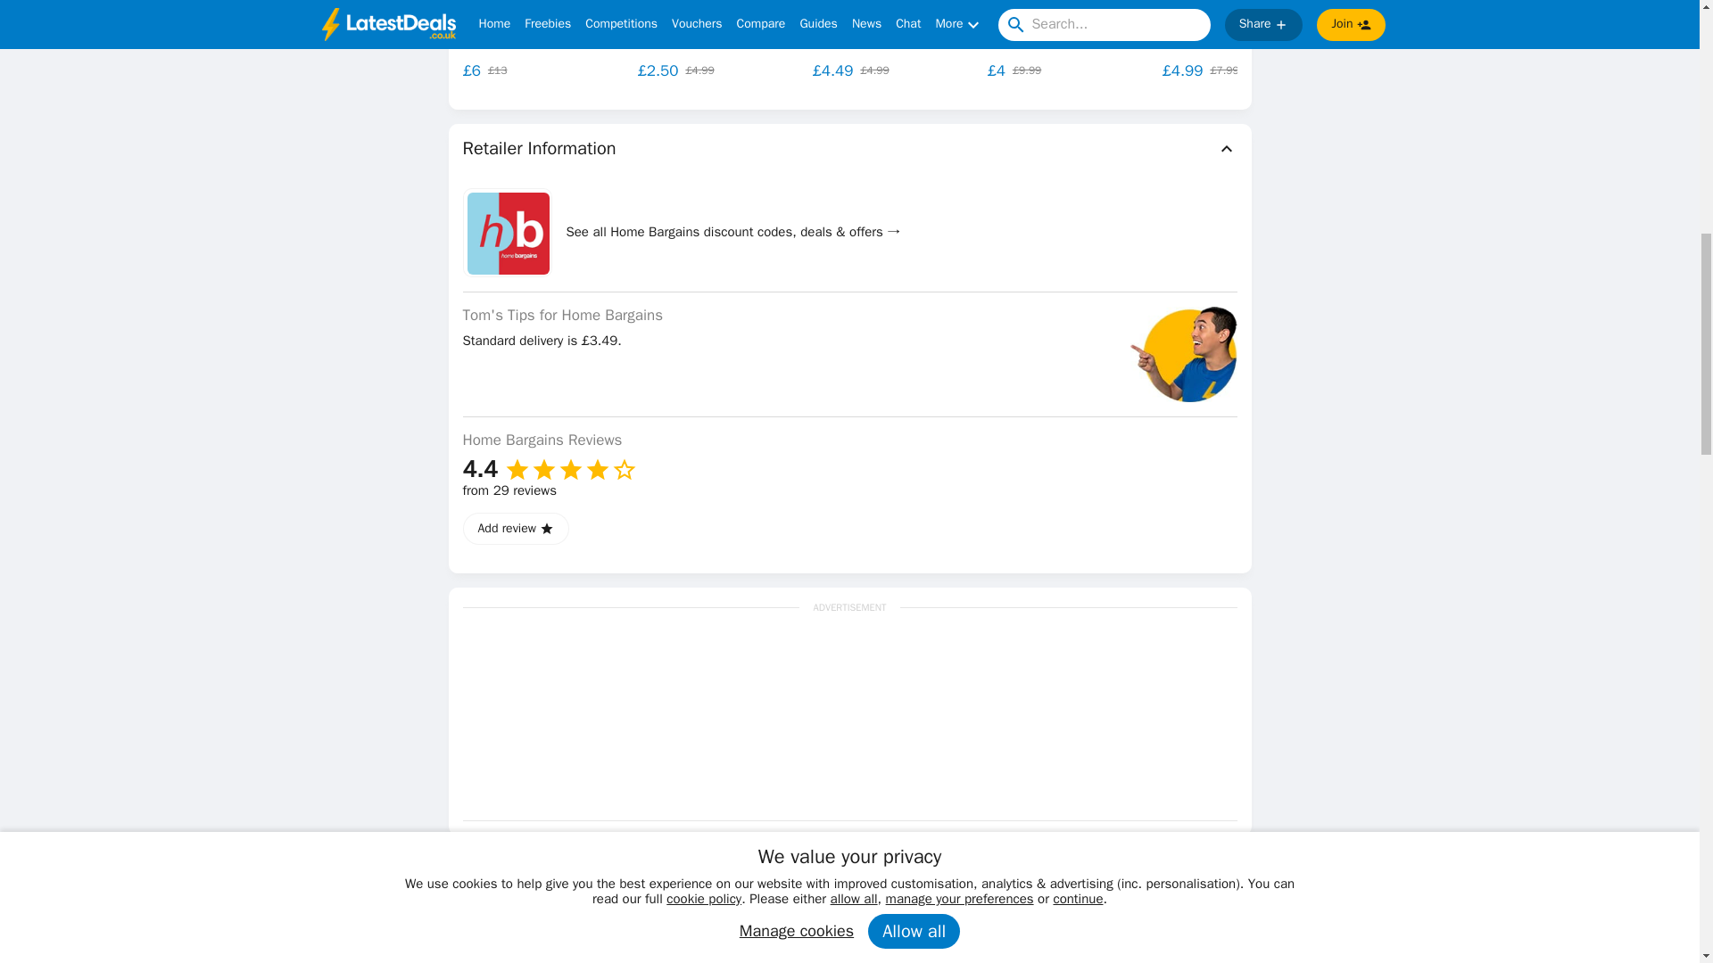  What do you see at coordinates (849, 149) in the screenshot?
I see `Retailer Information` at bounding box center [849, 149].